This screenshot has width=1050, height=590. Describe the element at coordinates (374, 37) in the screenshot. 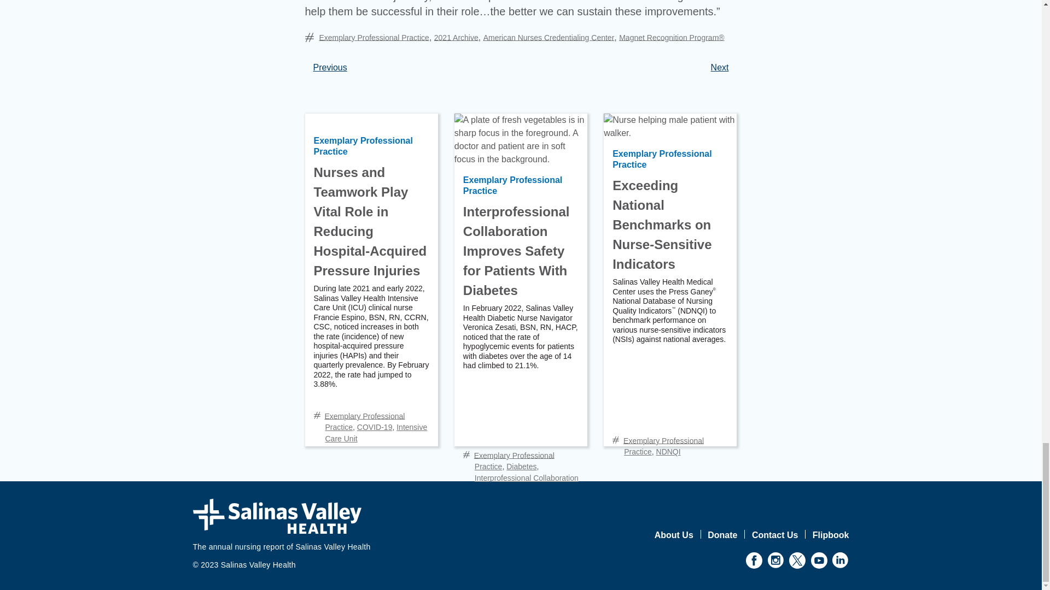

I see `View all articles in Exemplary Professional Practice` at that location.